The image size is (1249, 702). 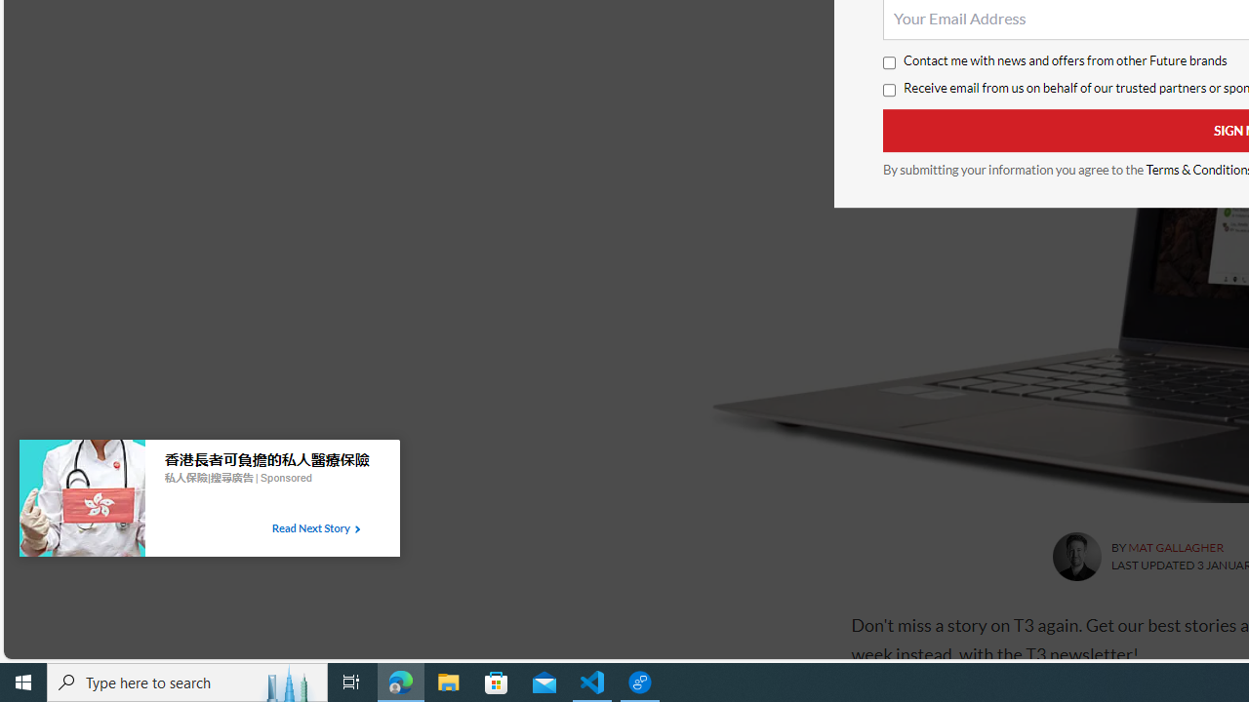 What do you see at coordinates (1175, 548) in the screenshot?
I see `MAT GALLAGHER` at bounding box center [1175, 548].